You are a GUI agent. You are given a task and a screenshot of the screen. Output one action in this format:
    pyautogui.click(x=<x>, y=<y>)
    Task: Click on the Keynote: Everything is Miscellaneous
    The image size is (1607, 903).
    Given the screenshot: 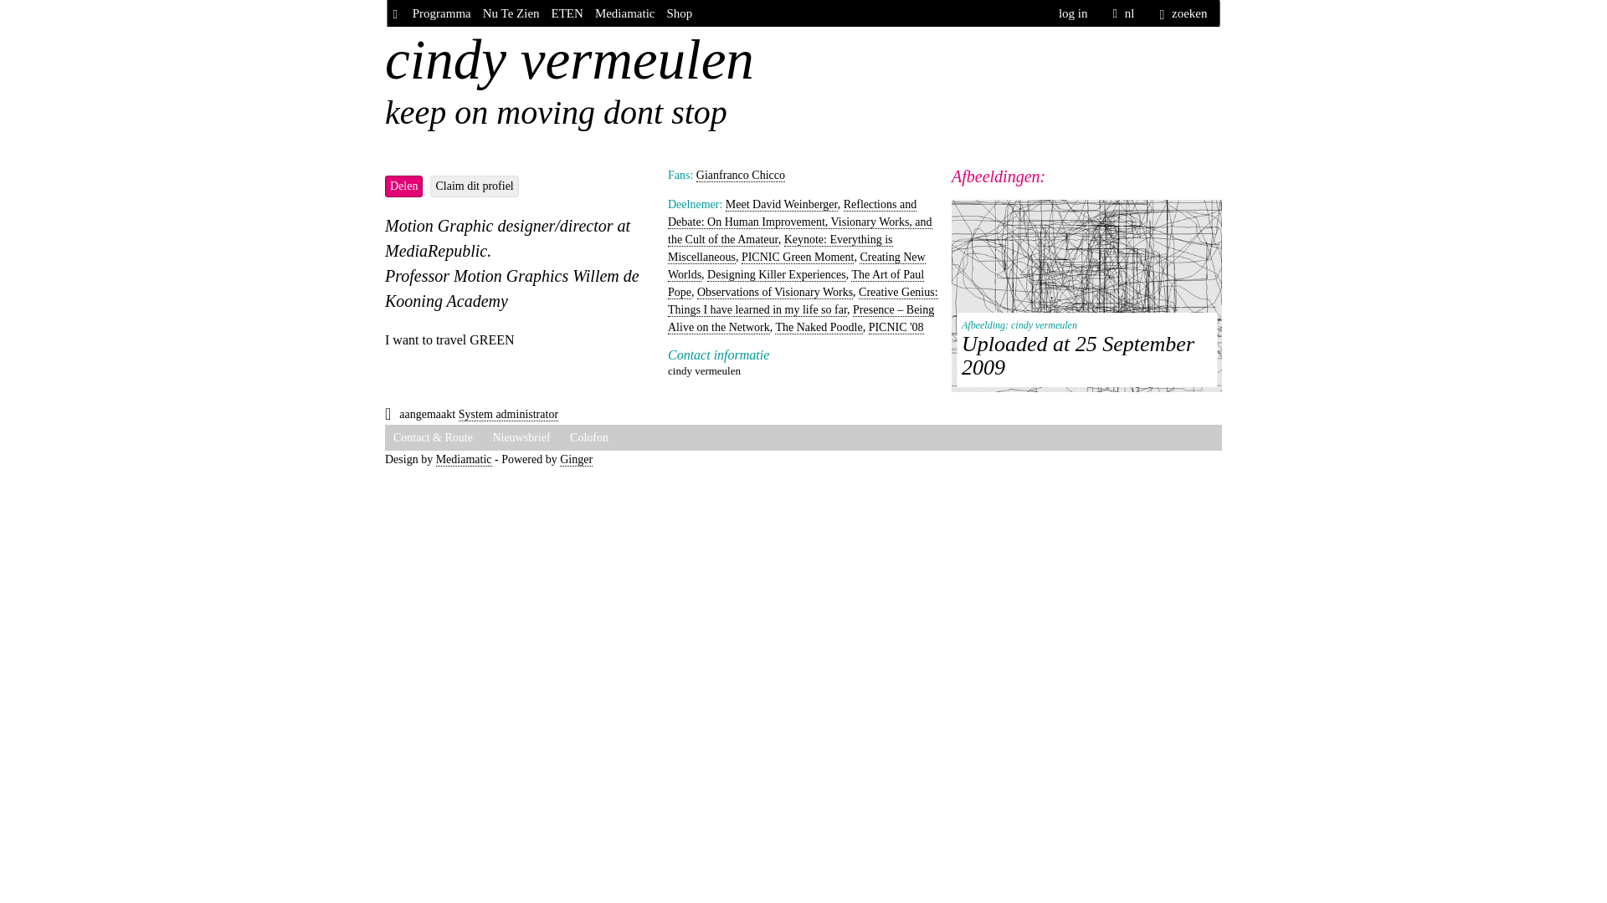 What is the action you would take?
    pyautogui.click(x=780, y=248)
    